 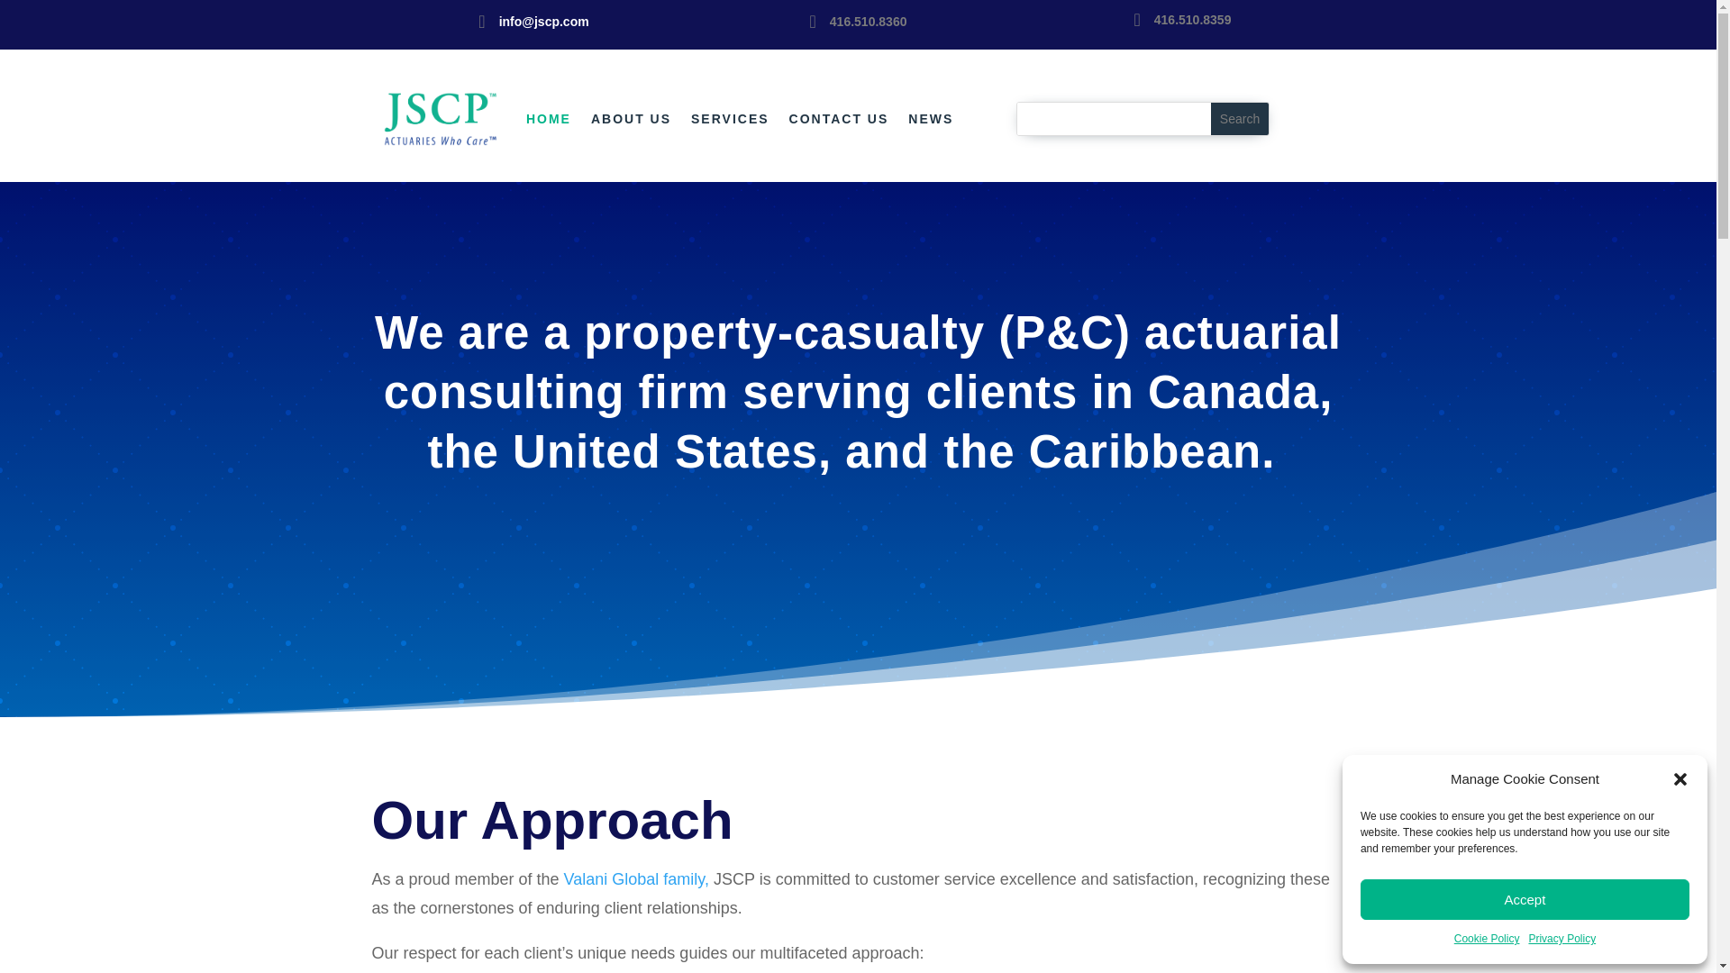 What do you see at coordinates (1525, 899) in the screenshot?
I see `Accept` at bounding box center [1525, 899].